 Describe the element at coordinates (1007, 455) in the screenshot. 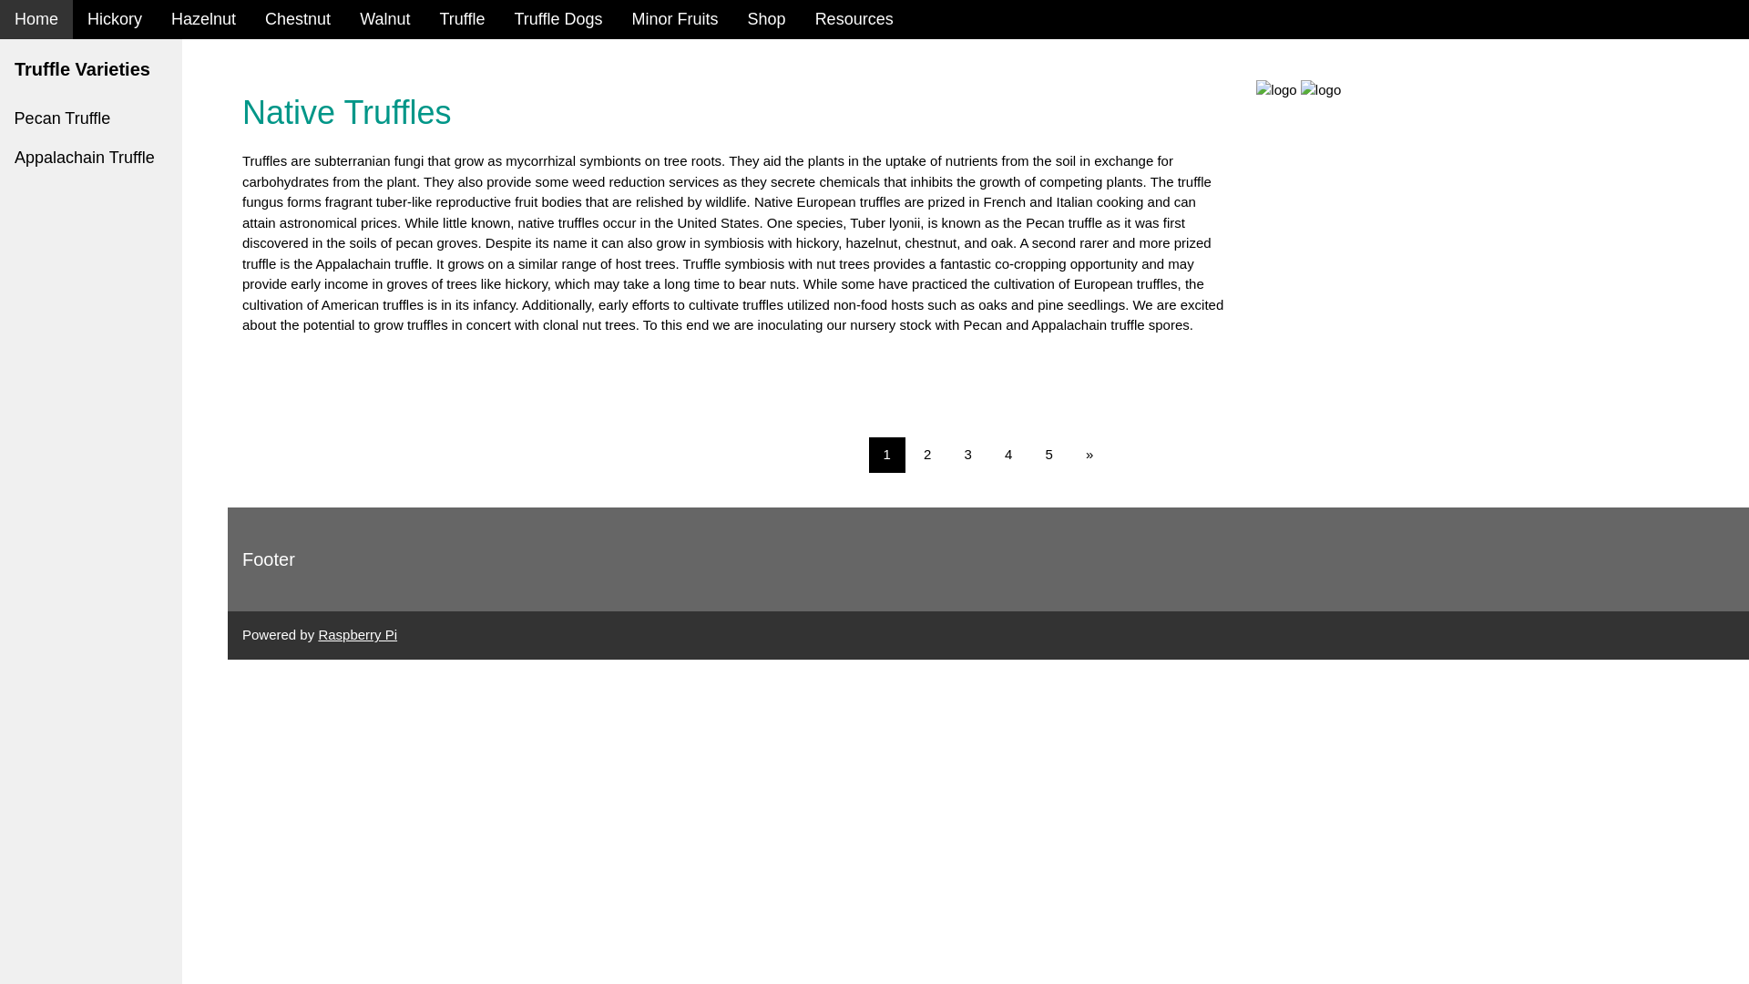

I see `4` at that location.